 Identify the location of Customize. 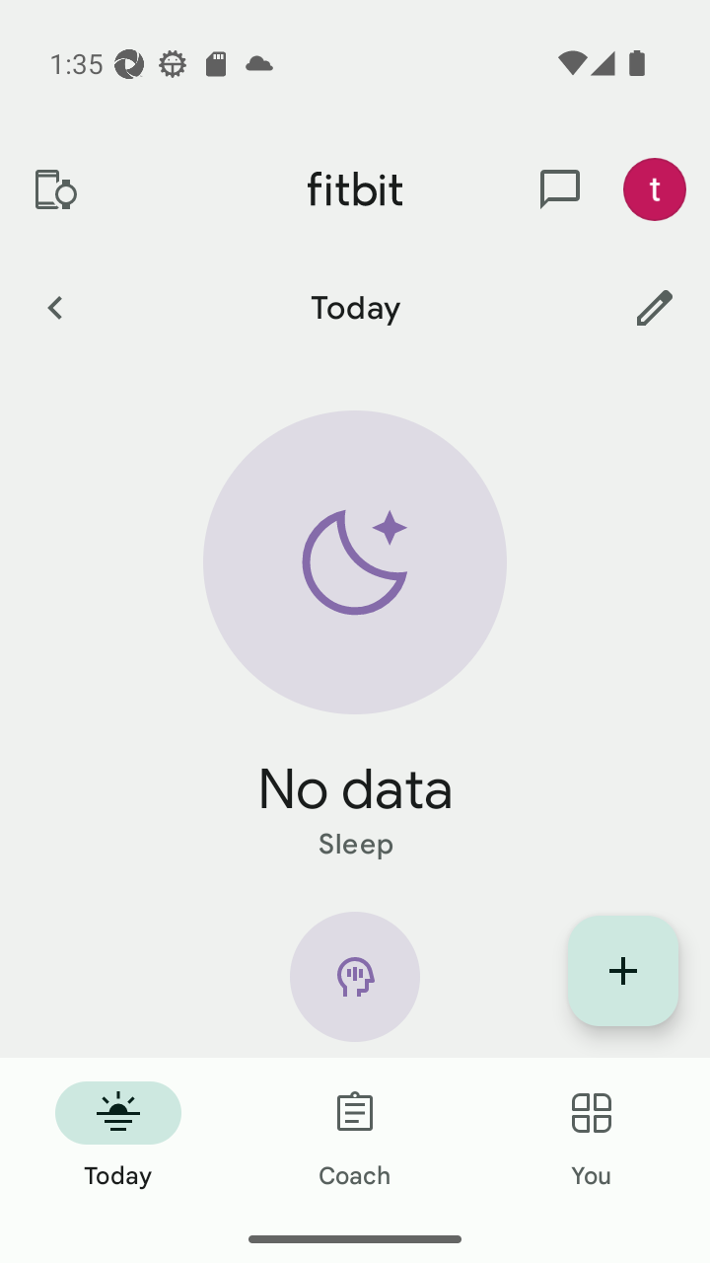
(655, 307).